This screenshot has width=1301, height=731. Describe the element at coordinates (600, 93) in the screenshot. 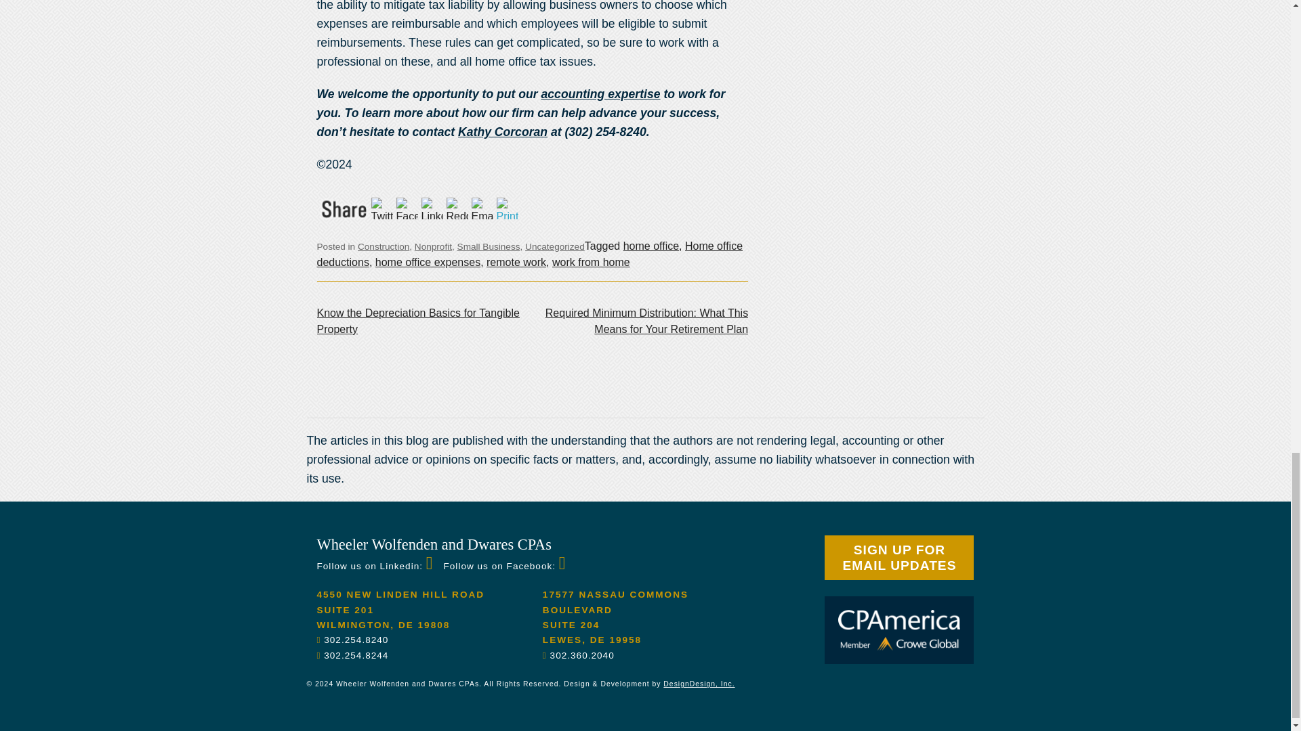

I see `accounting expertise` at that location.